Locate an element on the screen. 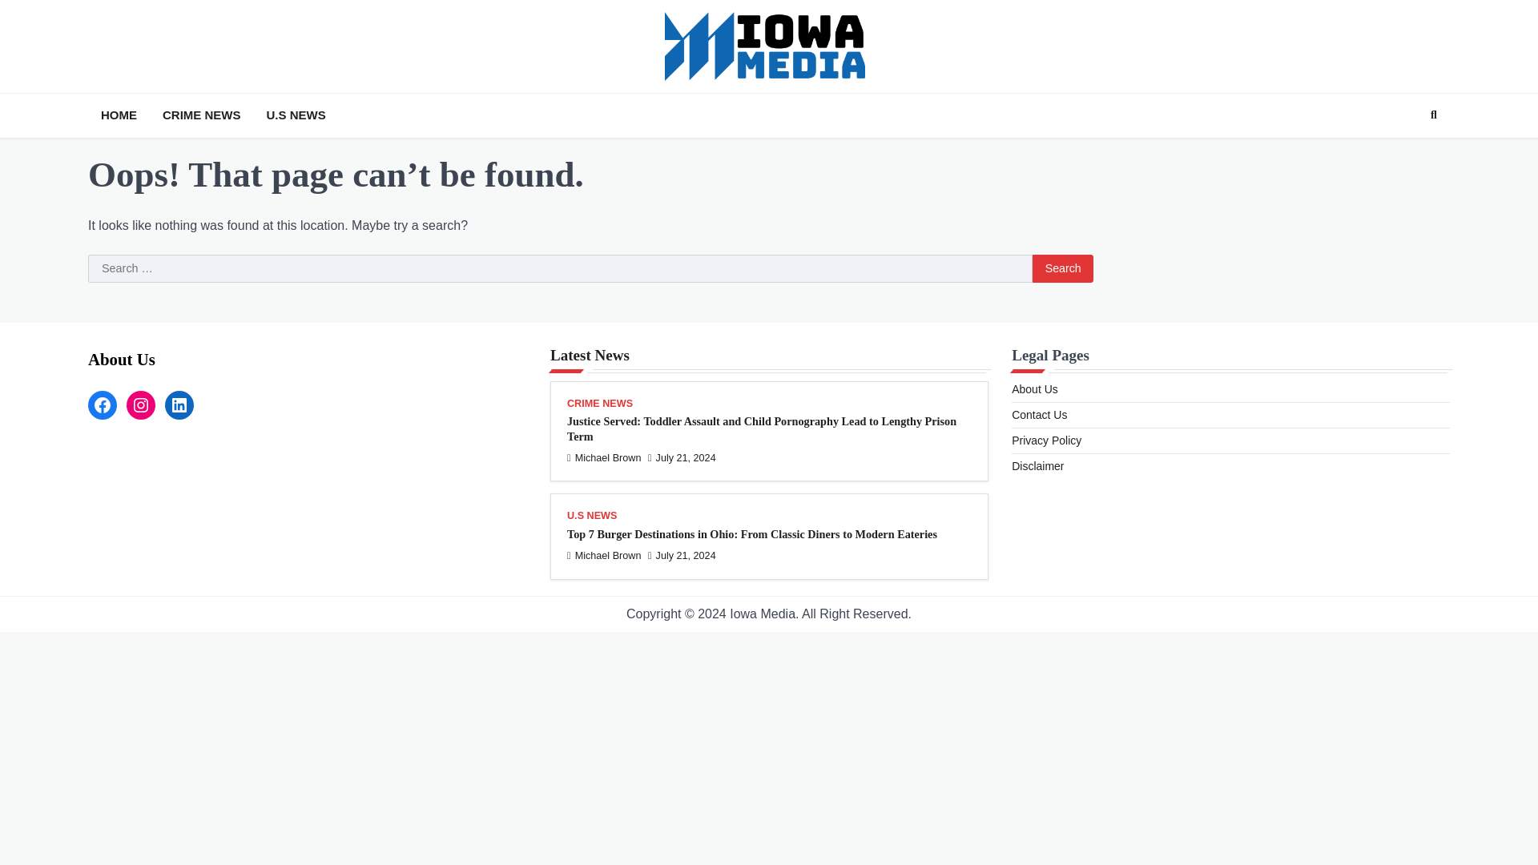  About Us is located at coordinates (1035, 389).